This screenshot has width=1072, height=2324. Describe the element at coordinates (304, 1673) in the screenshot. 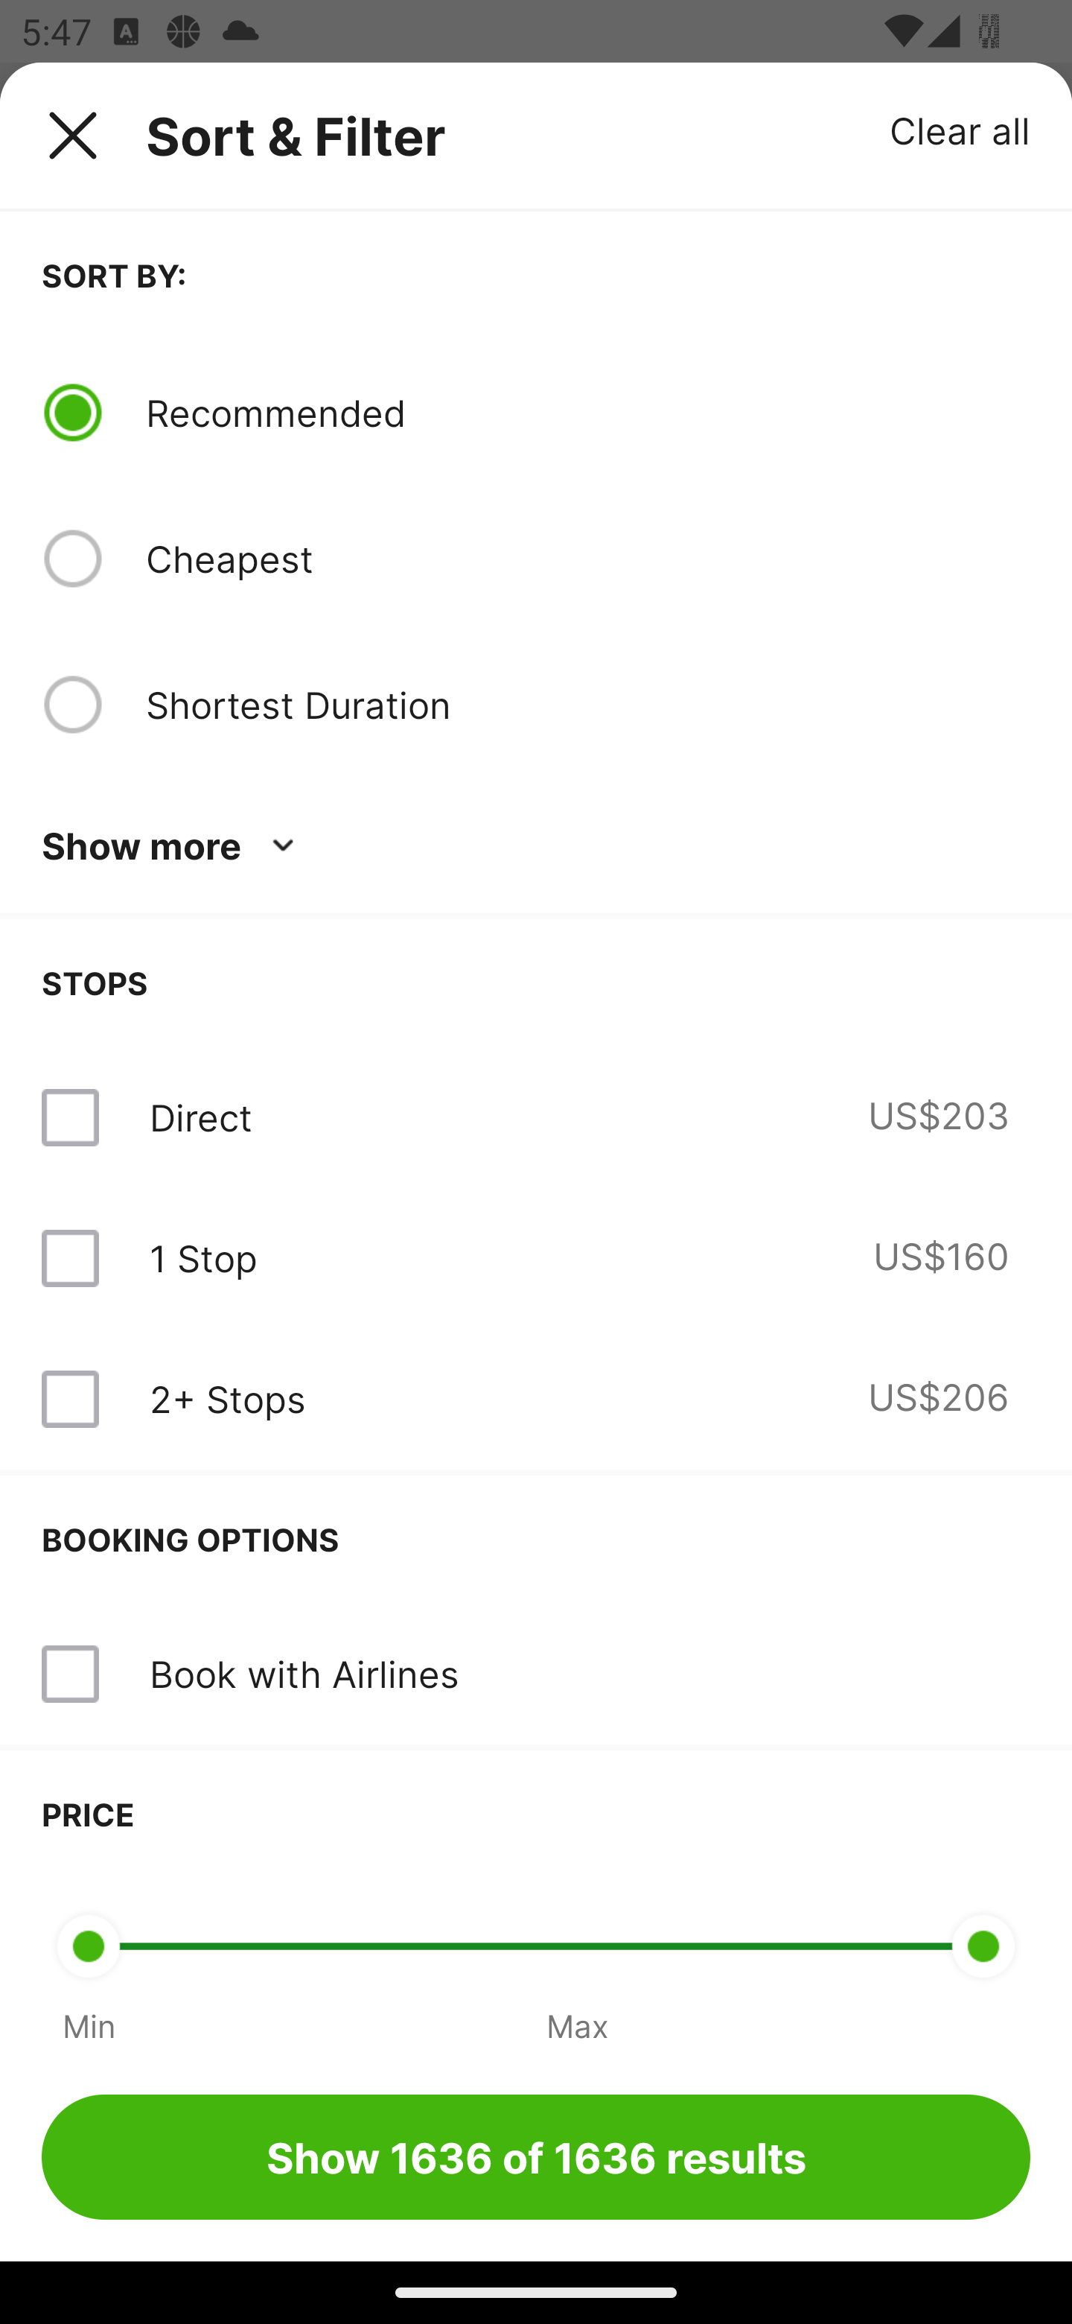

I see `Book with Airlines` at that location.